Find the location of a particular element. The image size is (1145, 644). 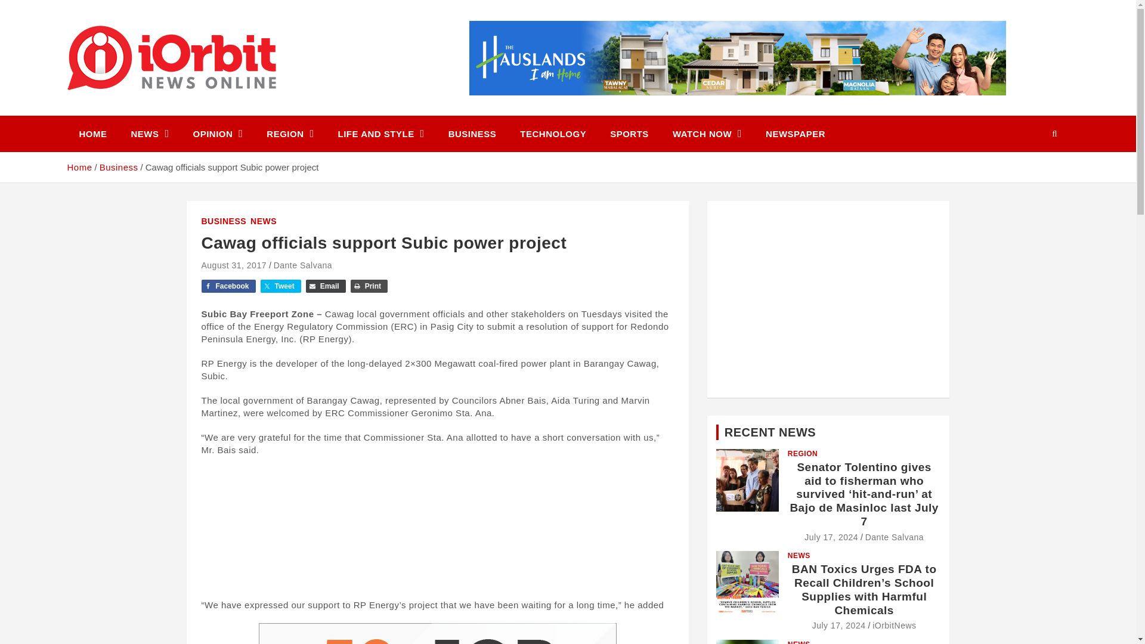

TECHNOLOGY is located at coordinates (553, 134).